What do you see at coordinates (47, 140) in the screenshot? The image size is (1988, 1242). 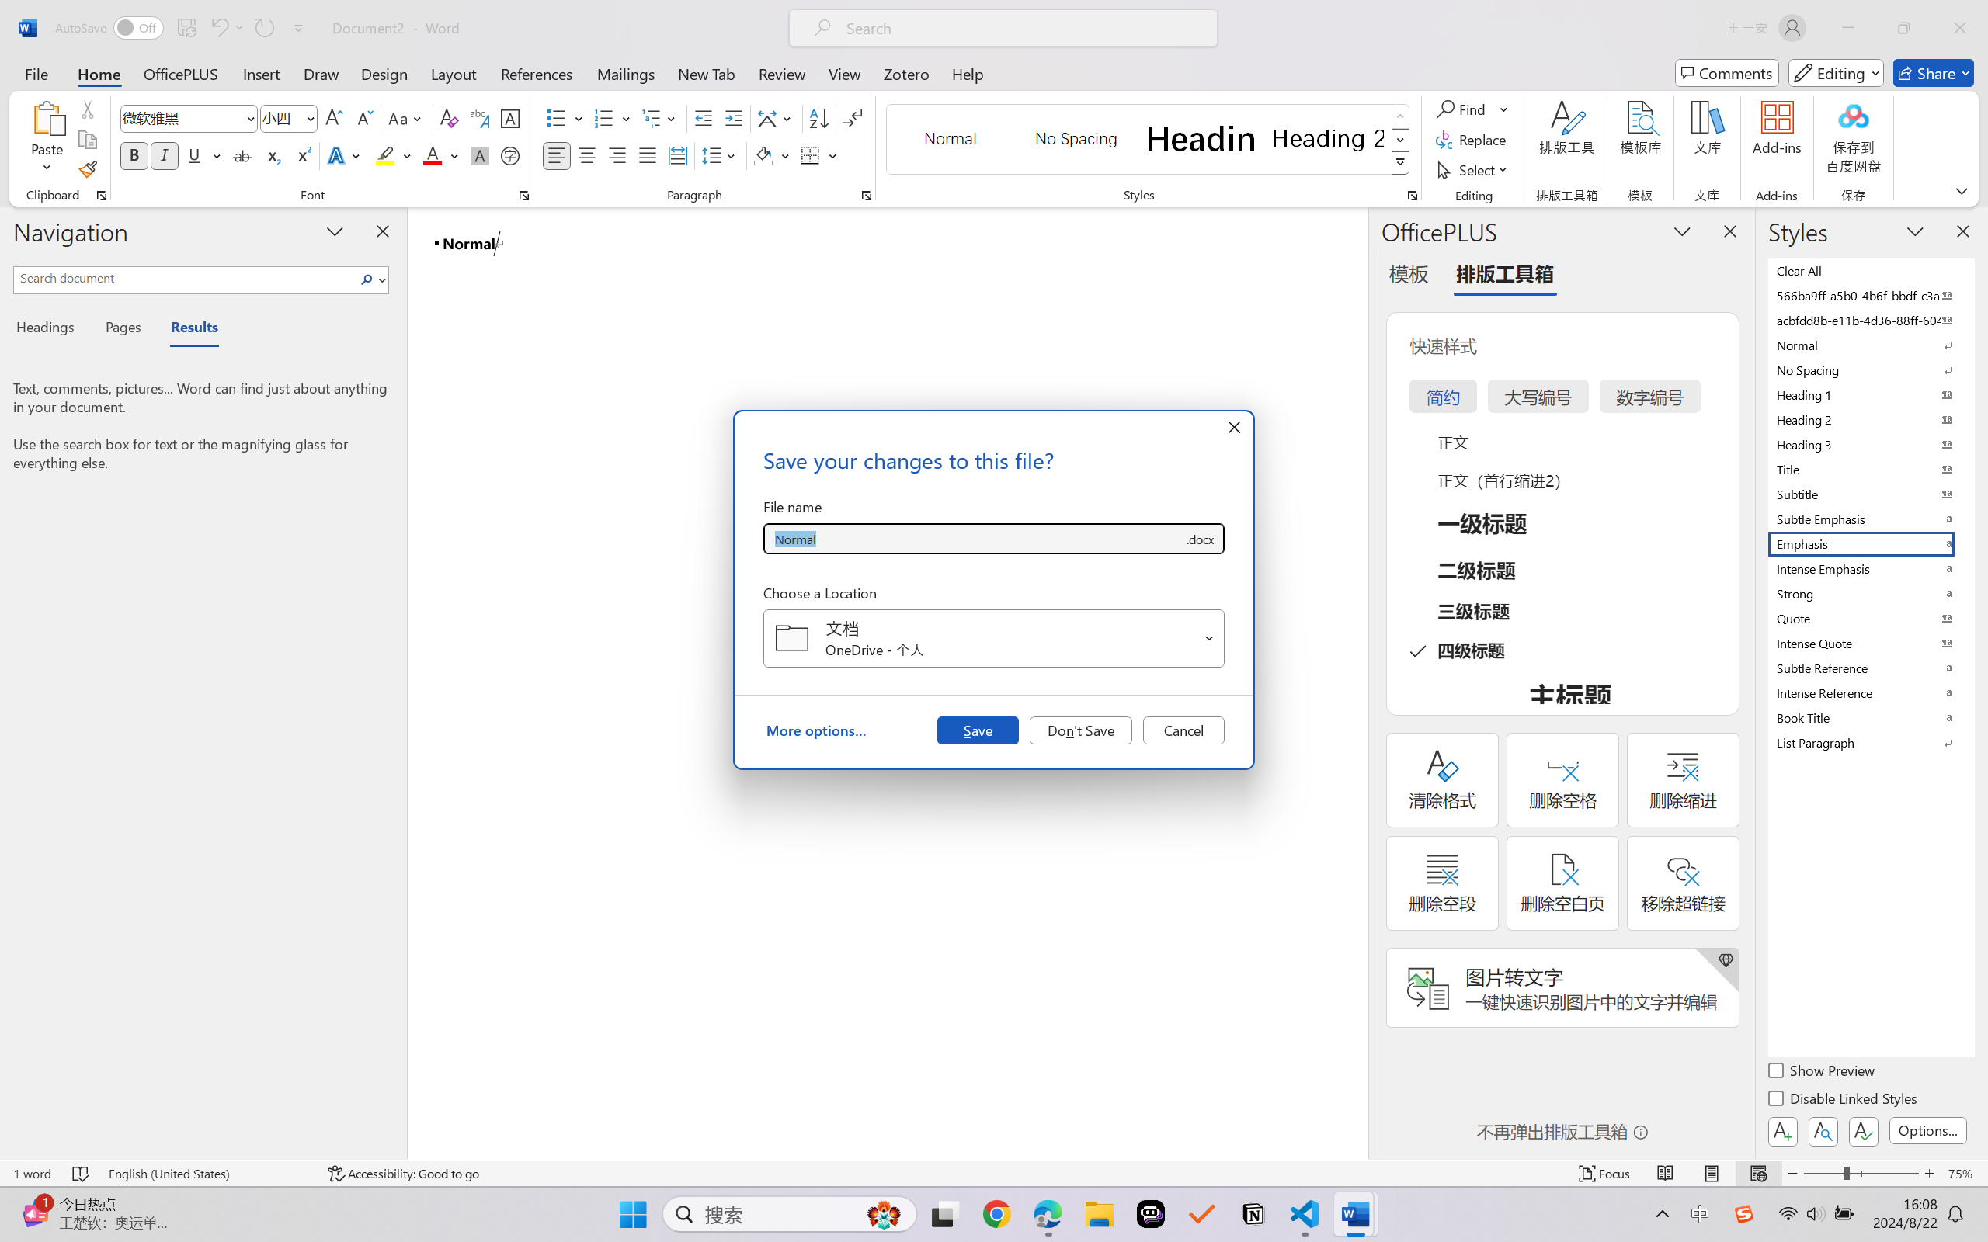 I see `Paste` at bounding box center [47, 140].